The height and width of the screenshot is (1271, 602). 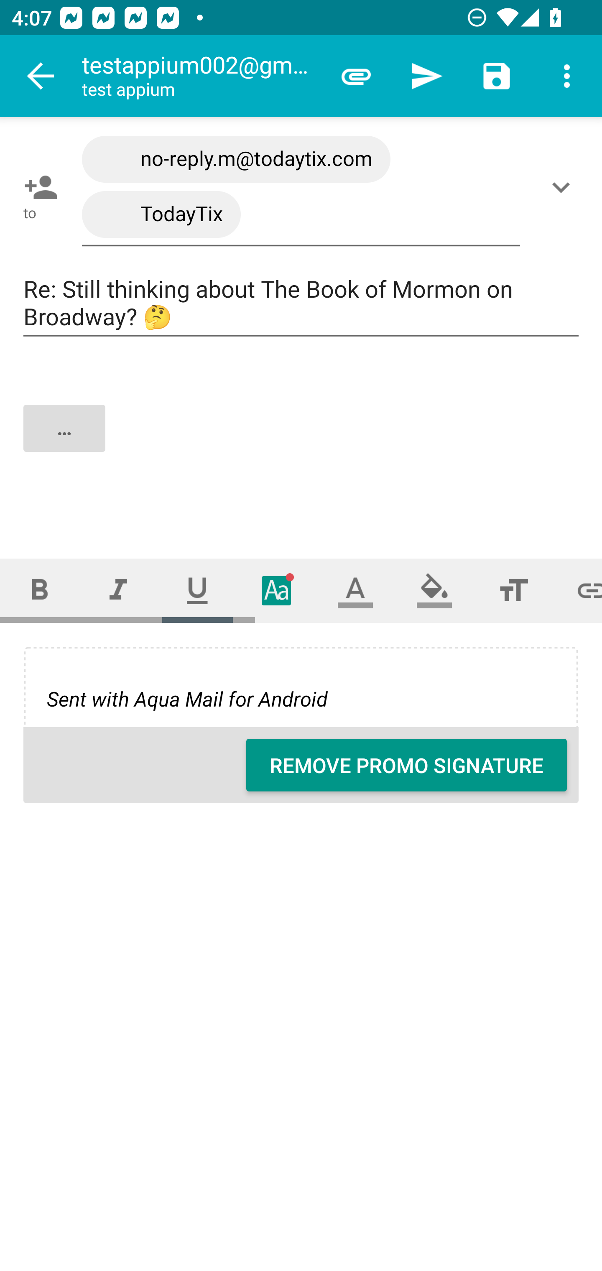 I want to click on REMOVE PROMO SIGNATURE, so click(x=406, y=765).